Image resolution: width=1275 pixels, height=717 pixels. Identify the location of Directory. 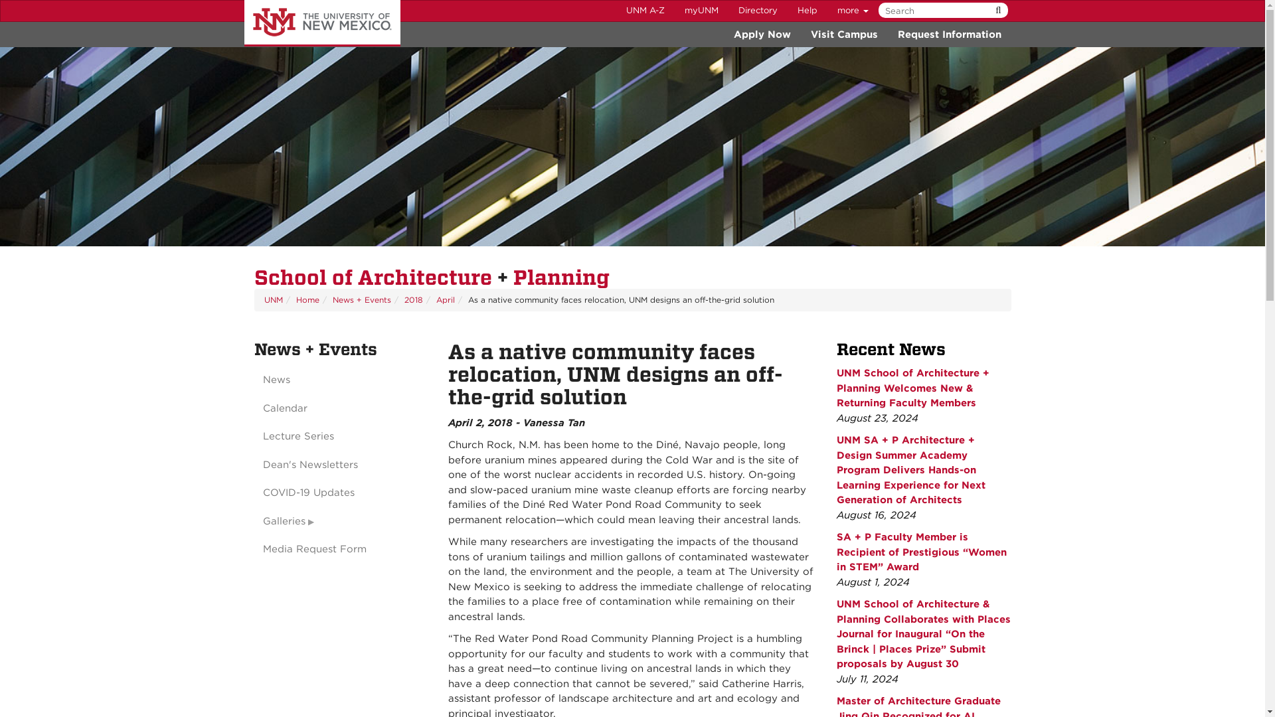
(758, 11).